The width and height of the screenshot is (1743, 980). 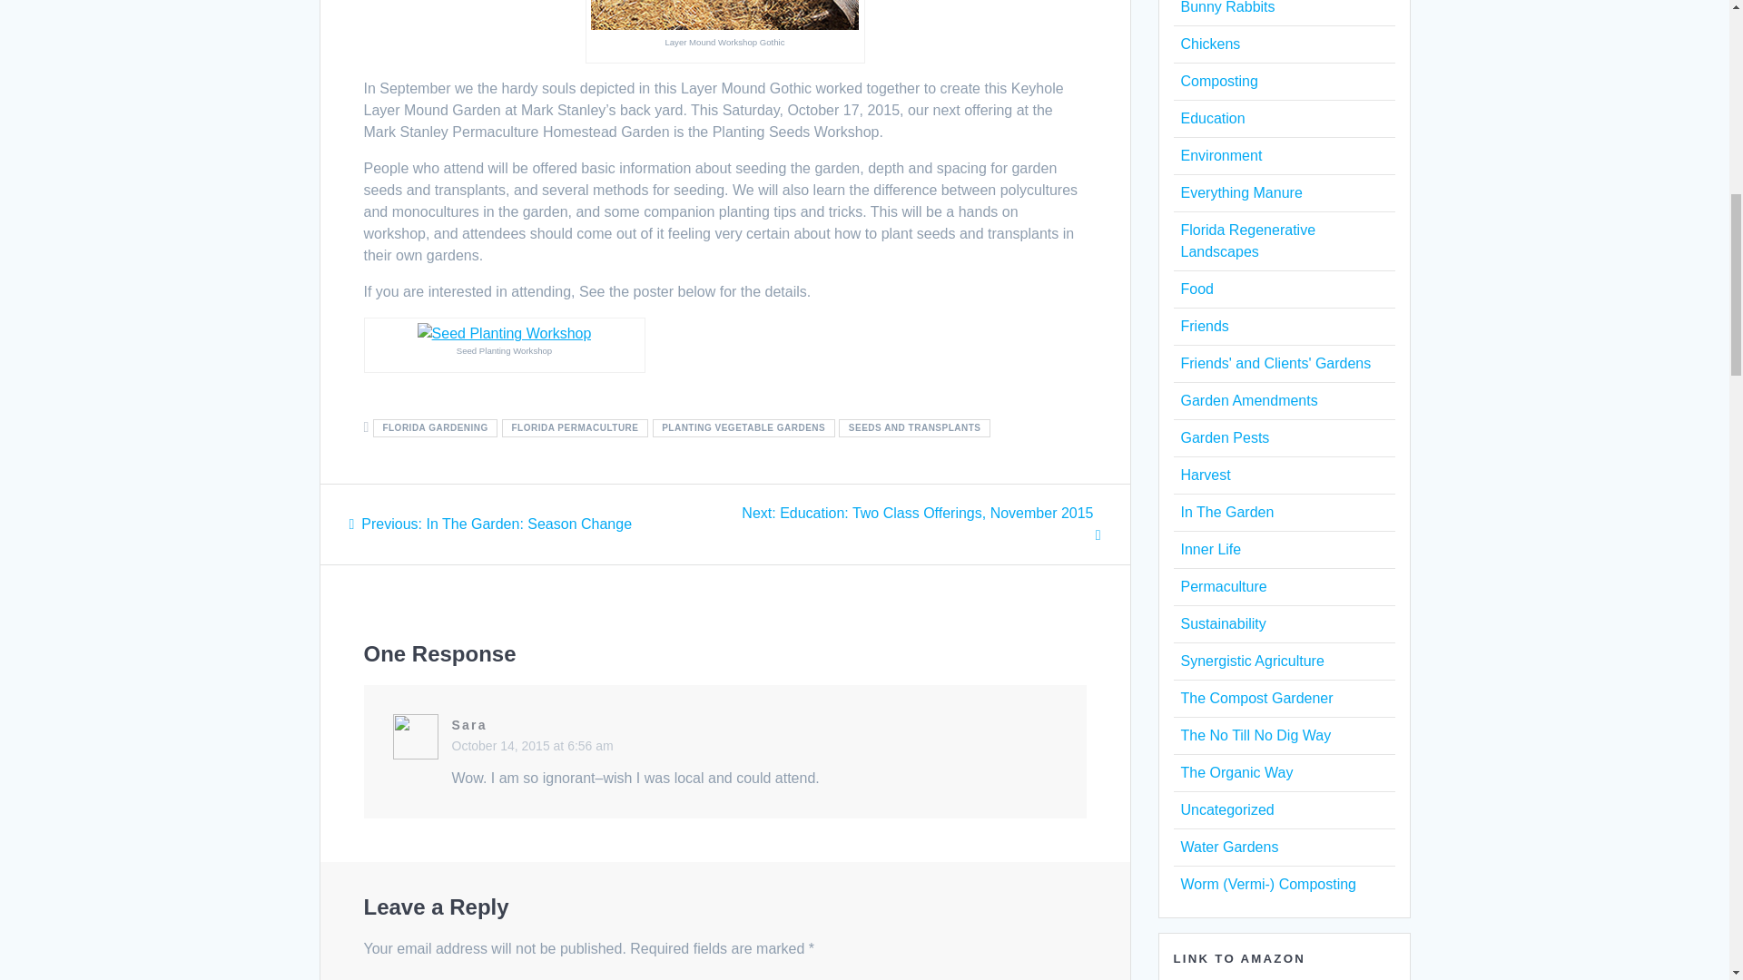 I want to click on Education, so click(x=575, y=427).